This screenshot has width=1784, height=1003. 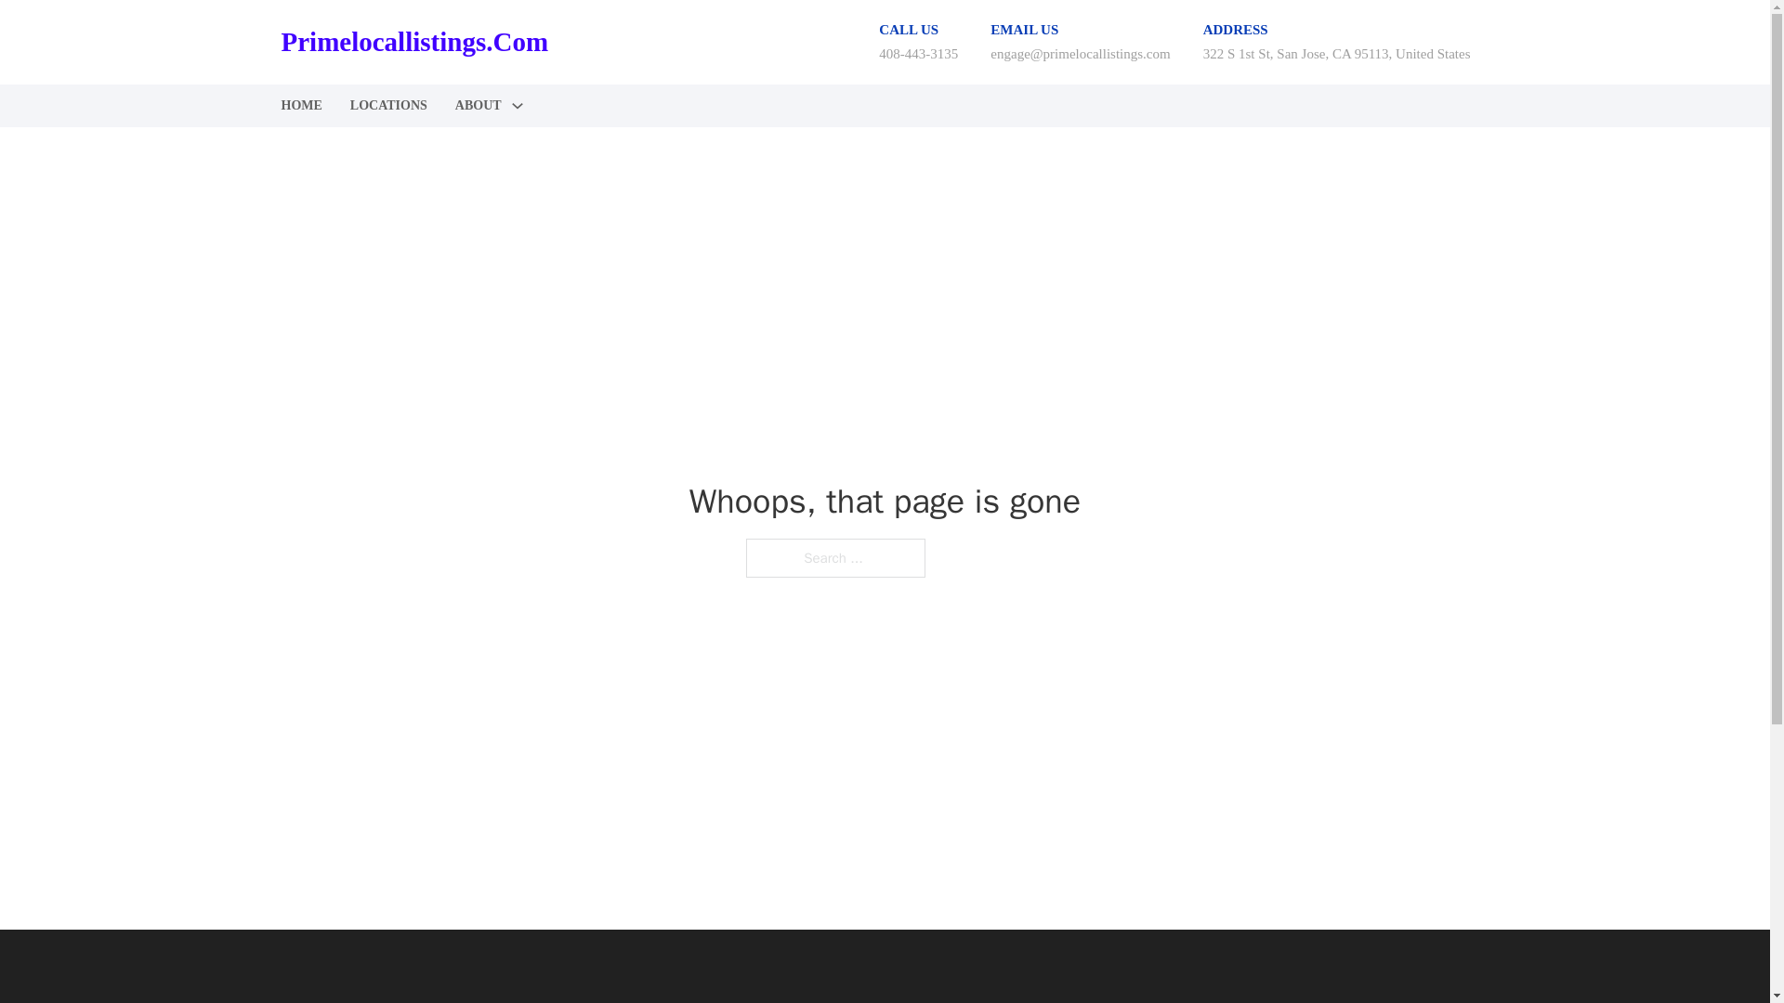 What do you see at coordinates (413, 42) in the screenshot?
I see `Primelocallistings.Com` at bounding box center [413, 42].